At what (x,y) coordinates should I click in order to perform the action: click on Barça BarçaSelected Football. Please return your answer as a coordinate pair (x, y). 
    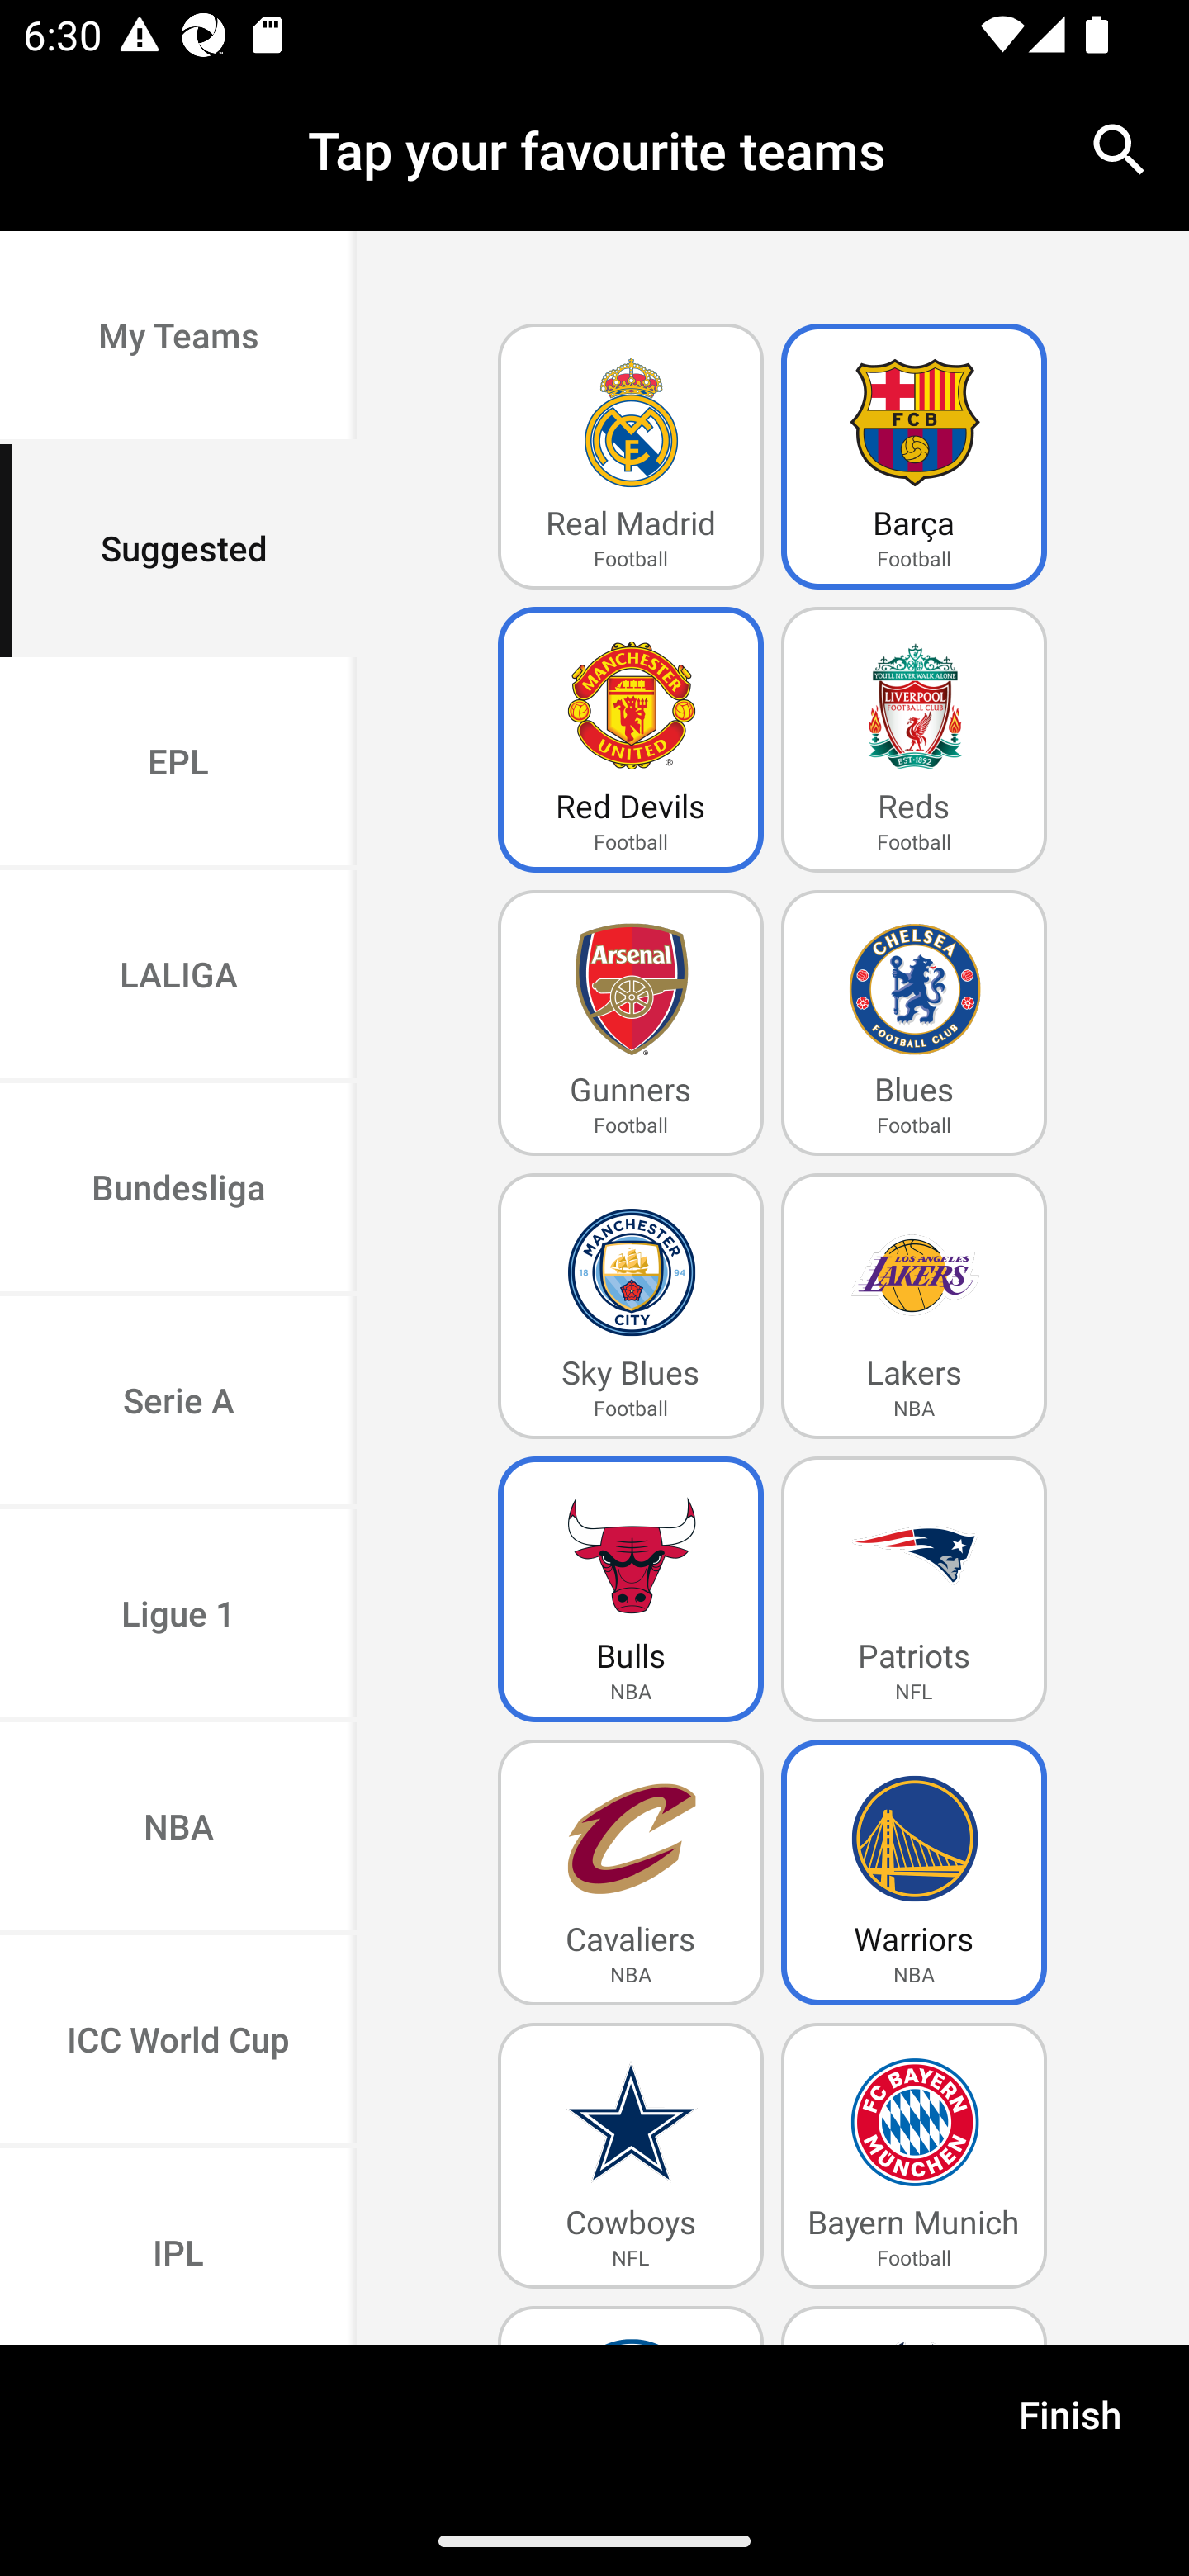
    Looking at the image, I should click on (914, 457).